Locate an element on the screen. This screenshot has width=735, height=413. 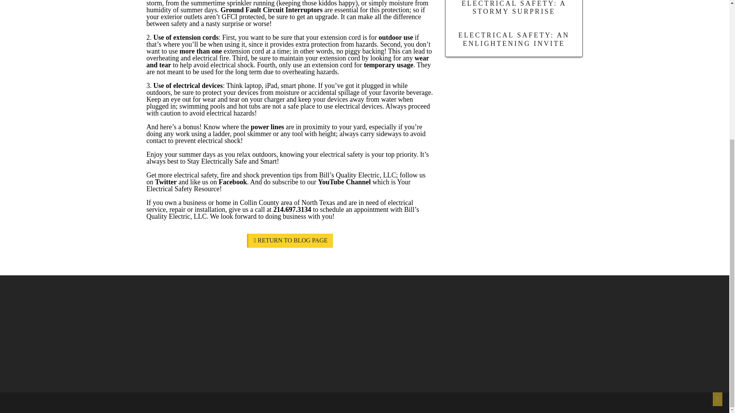
ELECTRICAL SAFETY: A STORMY SURPRISE is located at coordinates (514, 12).